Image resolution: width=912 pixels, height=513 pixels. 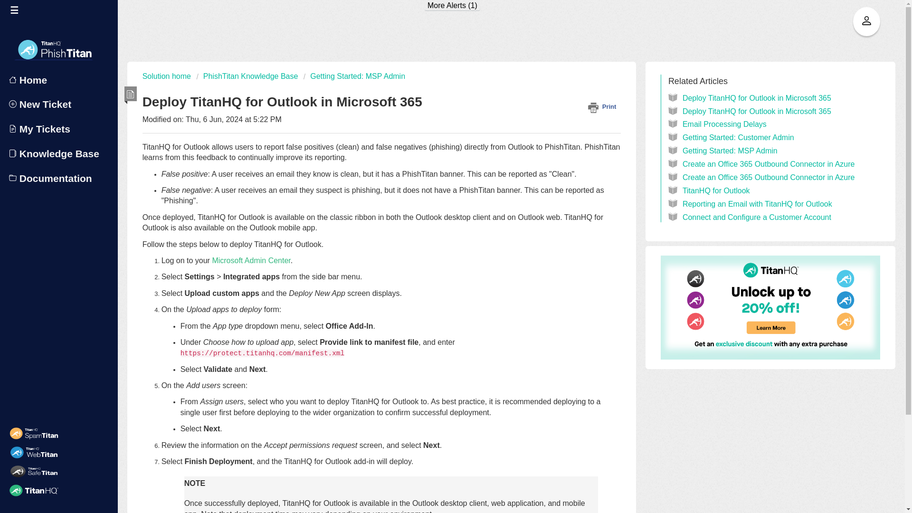 What do you see at coordinates (60, 179) in the screenshot?
I see `Documentation` at bounding box center [60, 179].